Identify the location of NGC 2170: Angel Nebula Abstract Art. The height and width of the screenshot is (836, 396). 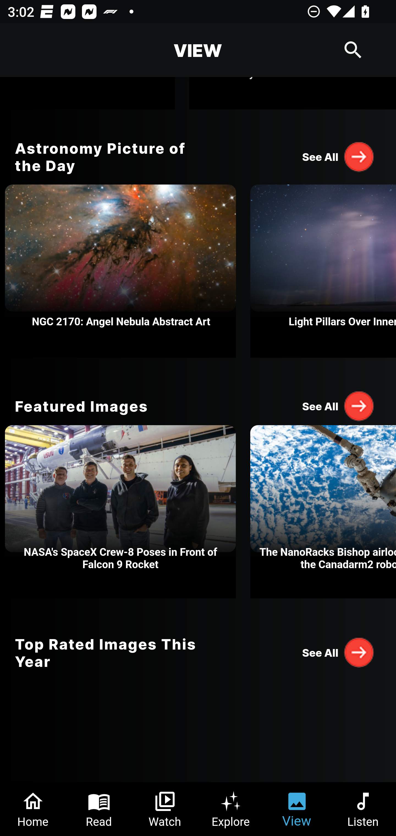
(120, 271).